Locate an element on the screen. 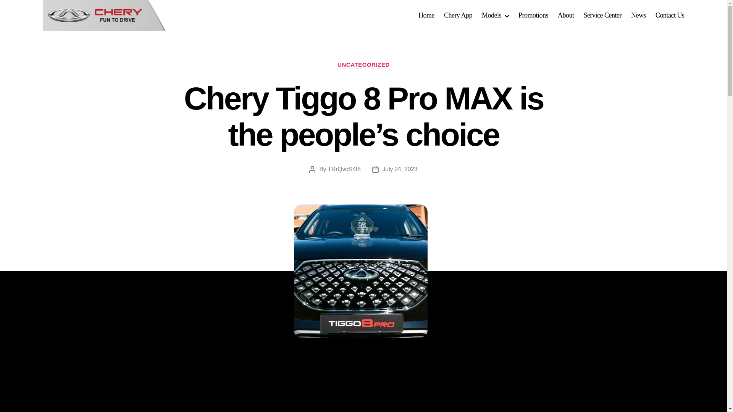 This screenshot has height=412, width=733. About is located at coordinates (566, 15).